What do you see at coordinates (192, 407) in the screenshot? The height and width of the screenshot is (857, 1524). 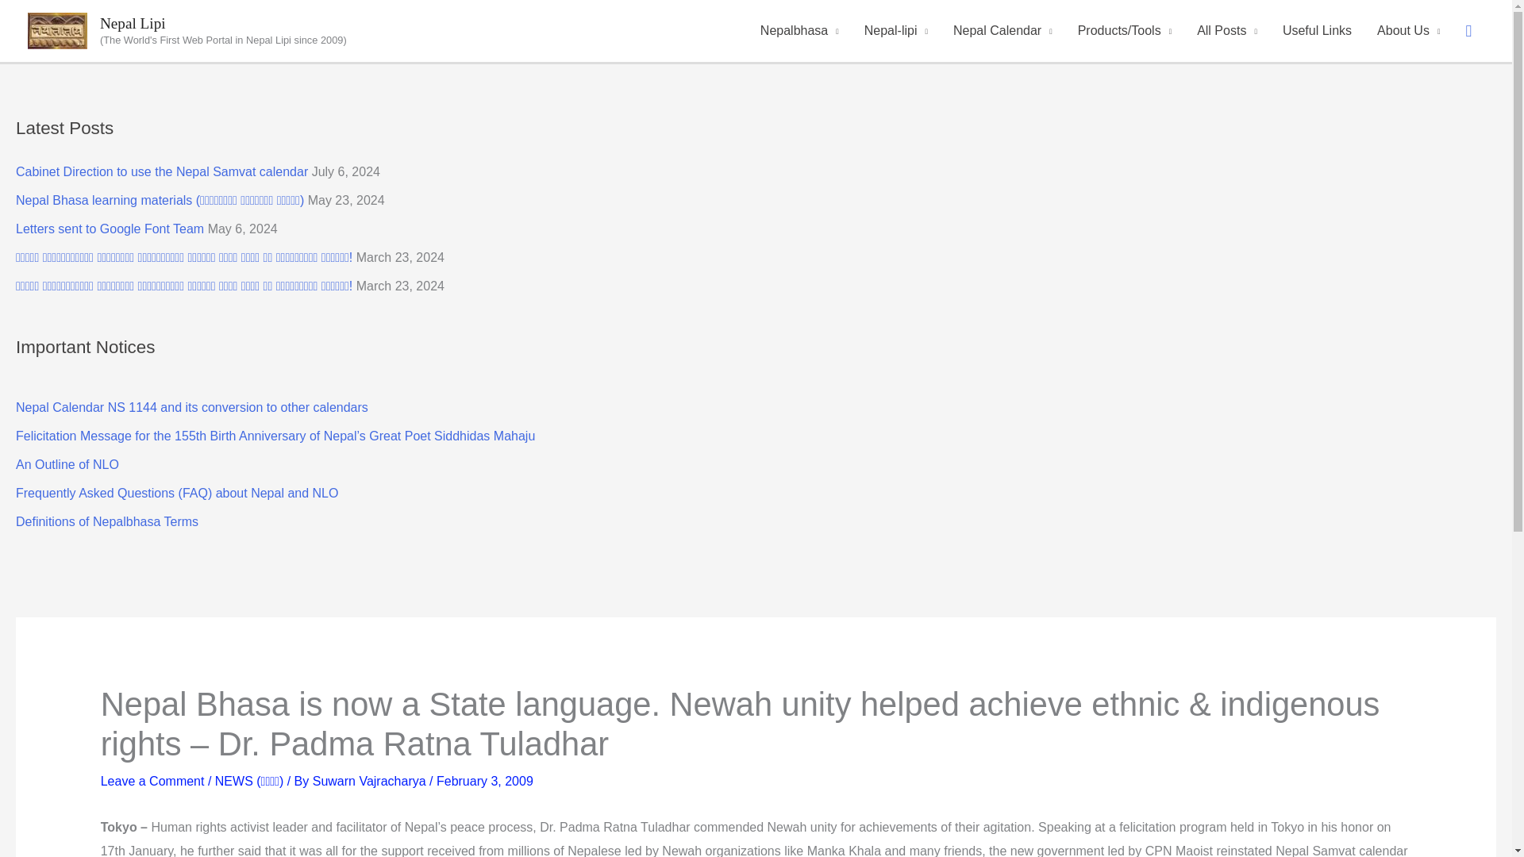 I see `Nepal Calendar NS 1144 and its conversion to other calendars` at bounding box center [192, 407].